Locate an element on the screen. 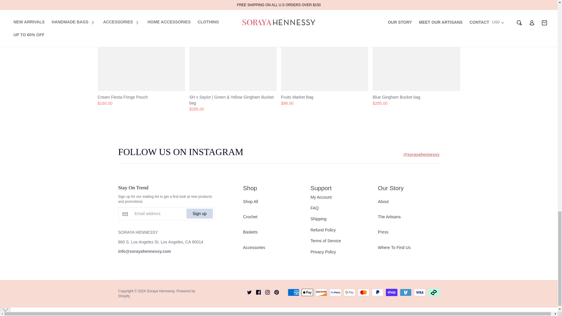 This screenshot has width=562, height=316. Discover is located at coordinates (321, 292).